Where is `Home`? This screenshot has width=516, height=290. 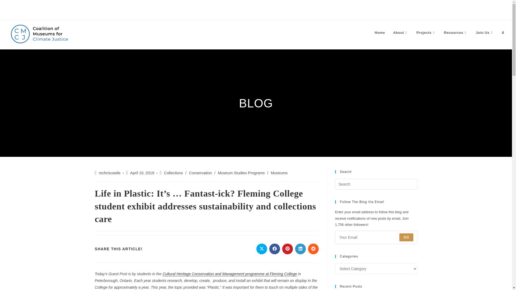
Home is located at coordinates (379, 33).